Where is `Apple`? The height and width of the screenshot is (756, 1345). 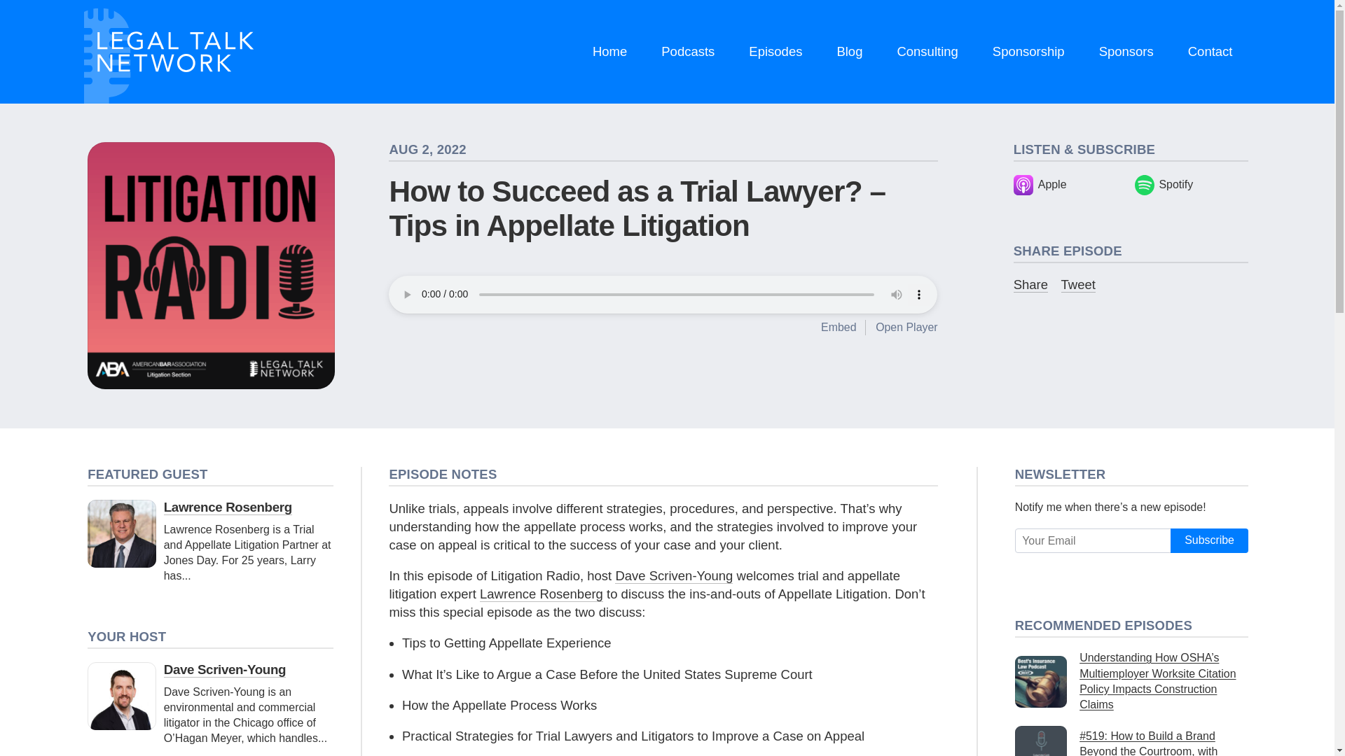
Apple is located at coordinates (1070, 185).